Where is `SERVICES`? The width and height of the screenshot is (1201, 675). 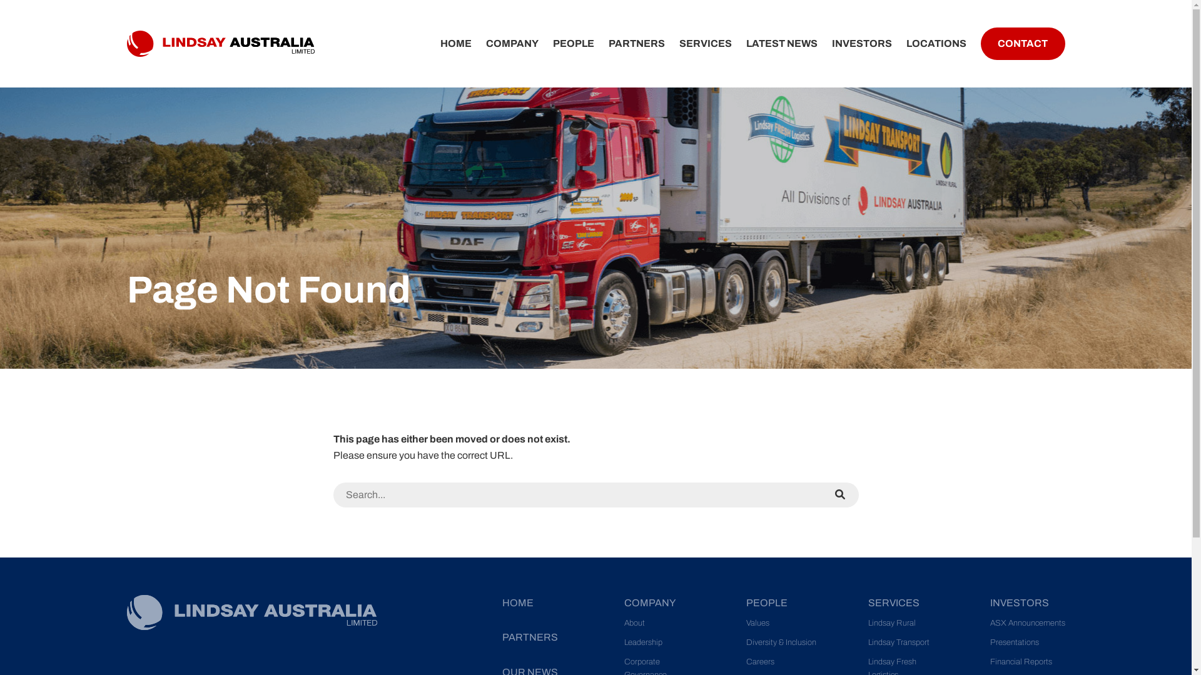 SERVICES is located at coordinates (894, 602).